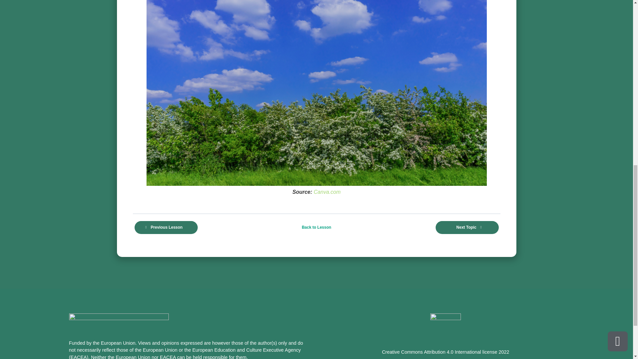  I want to click on Previous Lesson, so click(165, 227).